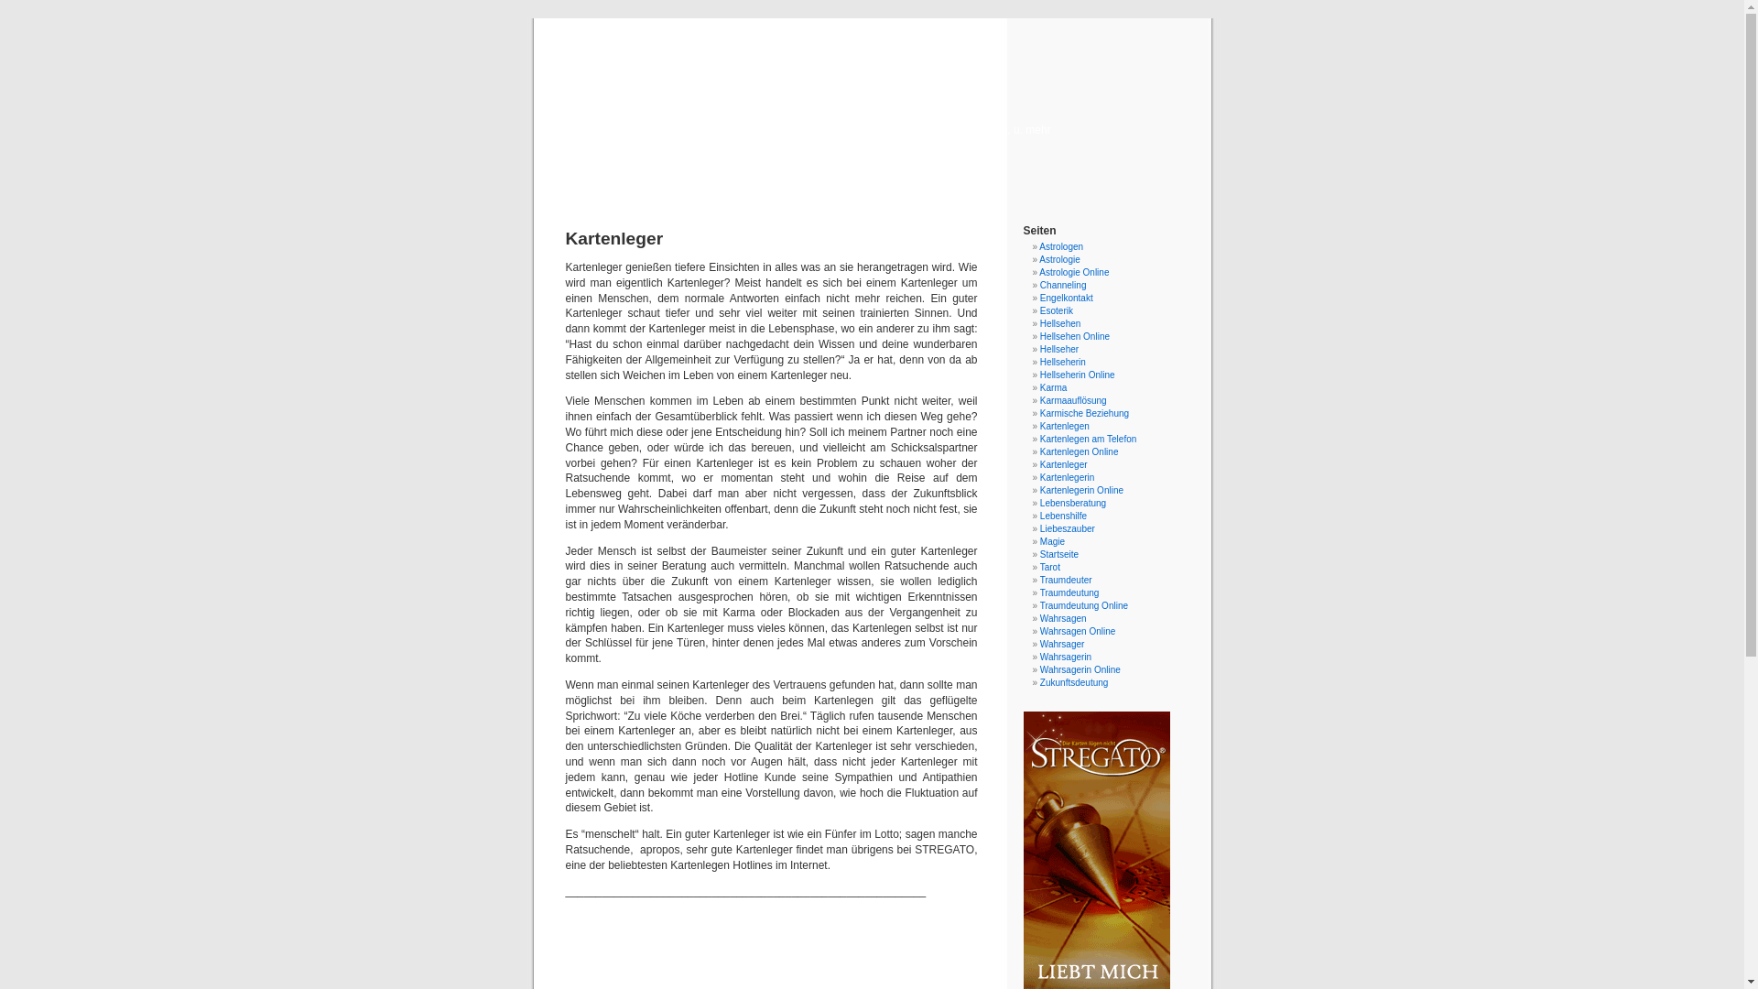 The image size is (1758, 989). What do you see at coordinates (1084, 414) in the screenshot?
I see `Karmische Beziehung` at bounding box center [1084, 414].